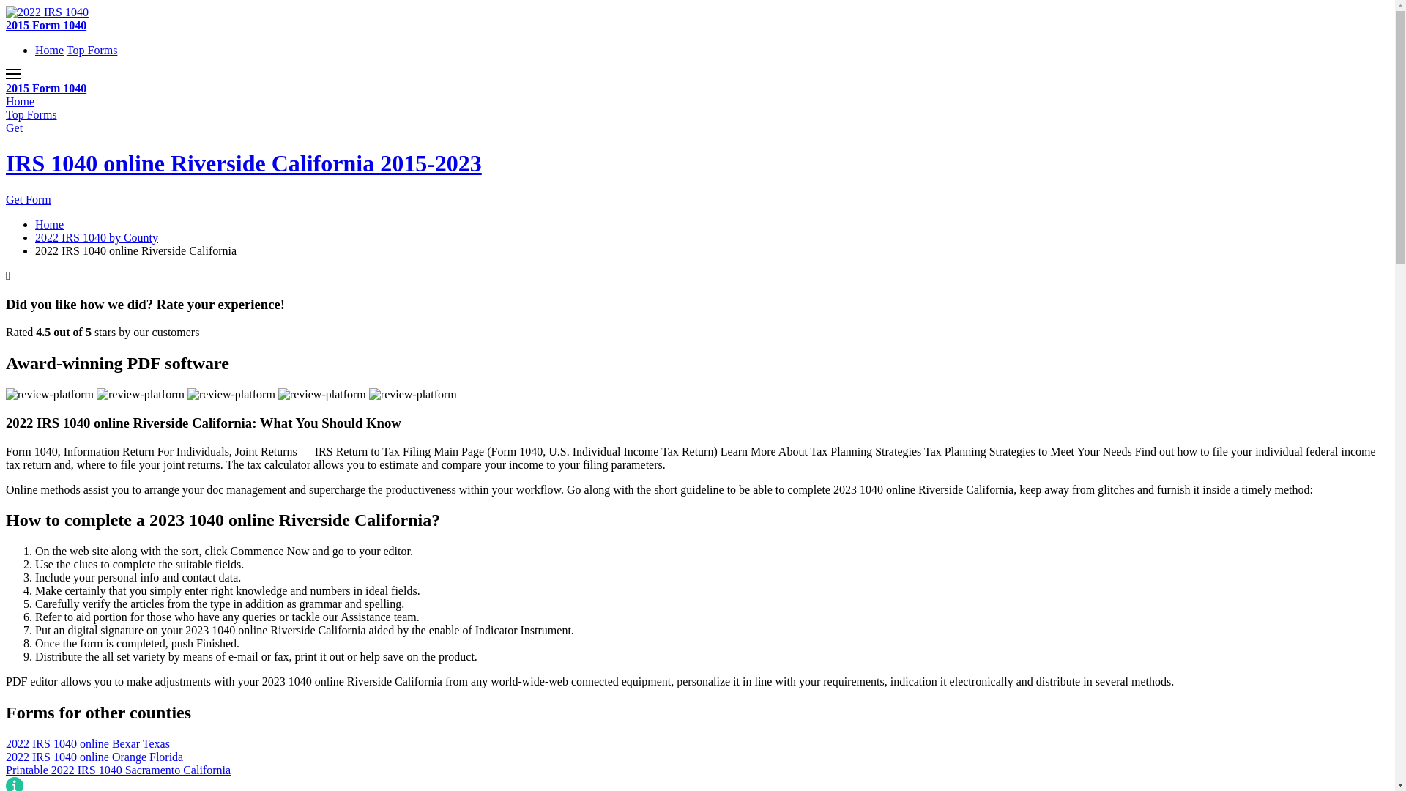 The width and height of the screenshot is (1406, 791). What do you see at coordinates (97, 237) in the screenshot?
I see `2022 IRS 1040 by County` at bounding box center [97, 237].